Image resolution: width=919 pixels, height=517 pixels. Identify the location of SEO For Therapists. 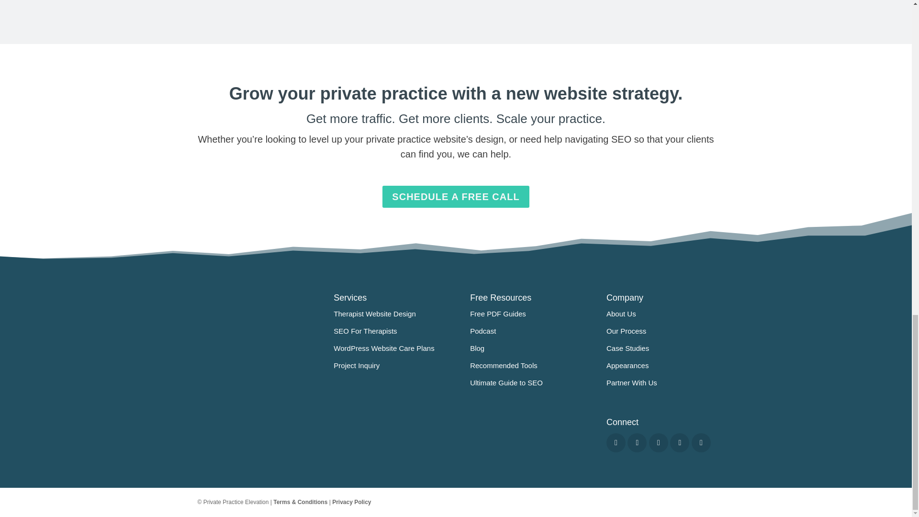
(365, 330).